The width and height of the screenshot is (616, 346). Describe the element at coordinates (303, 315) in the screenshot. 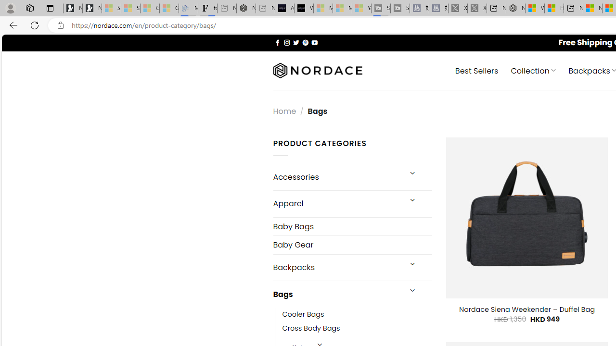

I see `Cooler Bags` at that location.